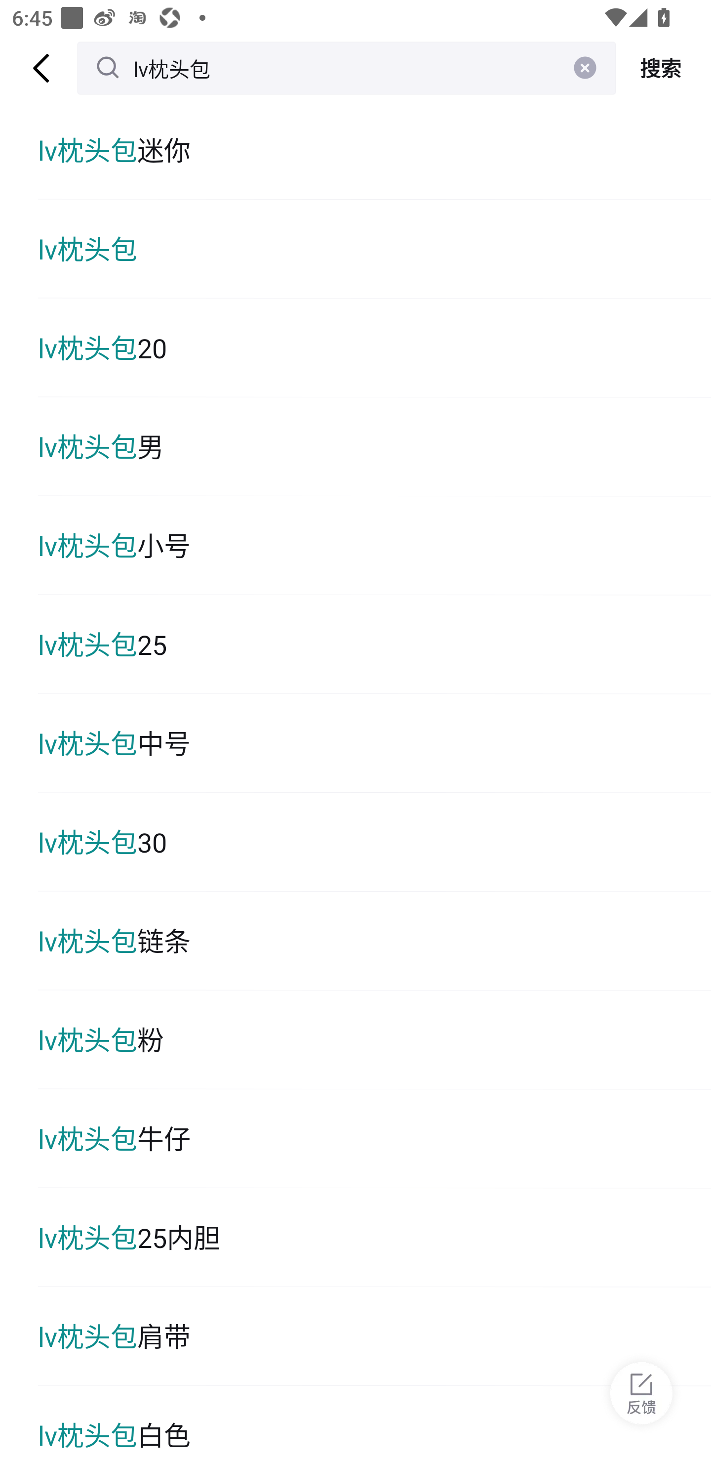  What do you see at coordinates (374, 1040) in the screenshot?
I see `lv枕头包粉` at bounding box center [374, 1040].